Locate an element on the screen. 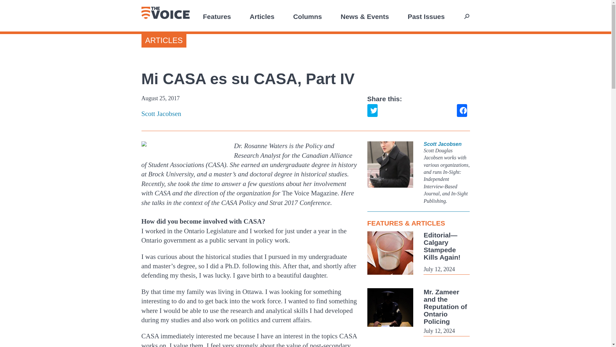 This screenshot has width=616, height=347. Features is located at coordinates (217, 16).